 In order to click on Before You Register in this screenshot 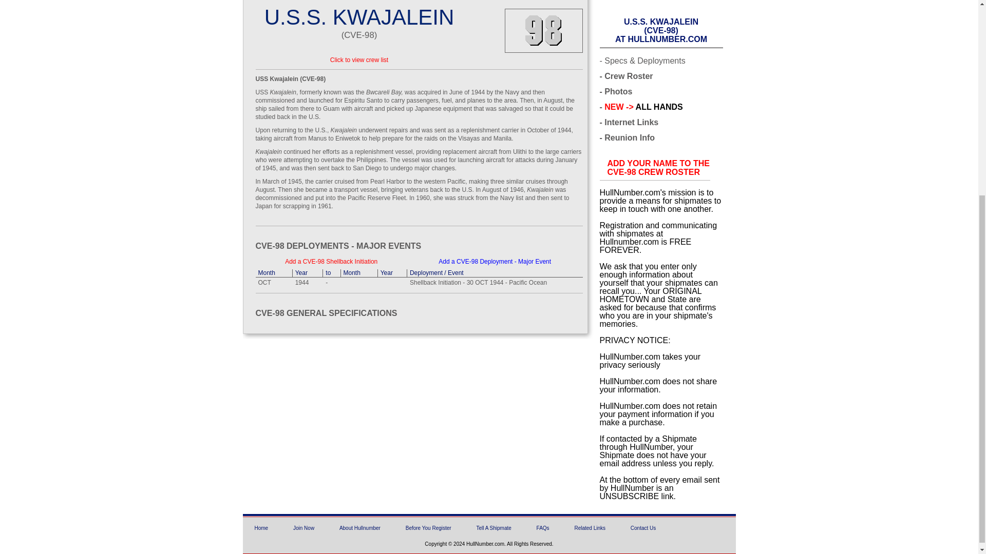, I will do `click(428, 527)`.